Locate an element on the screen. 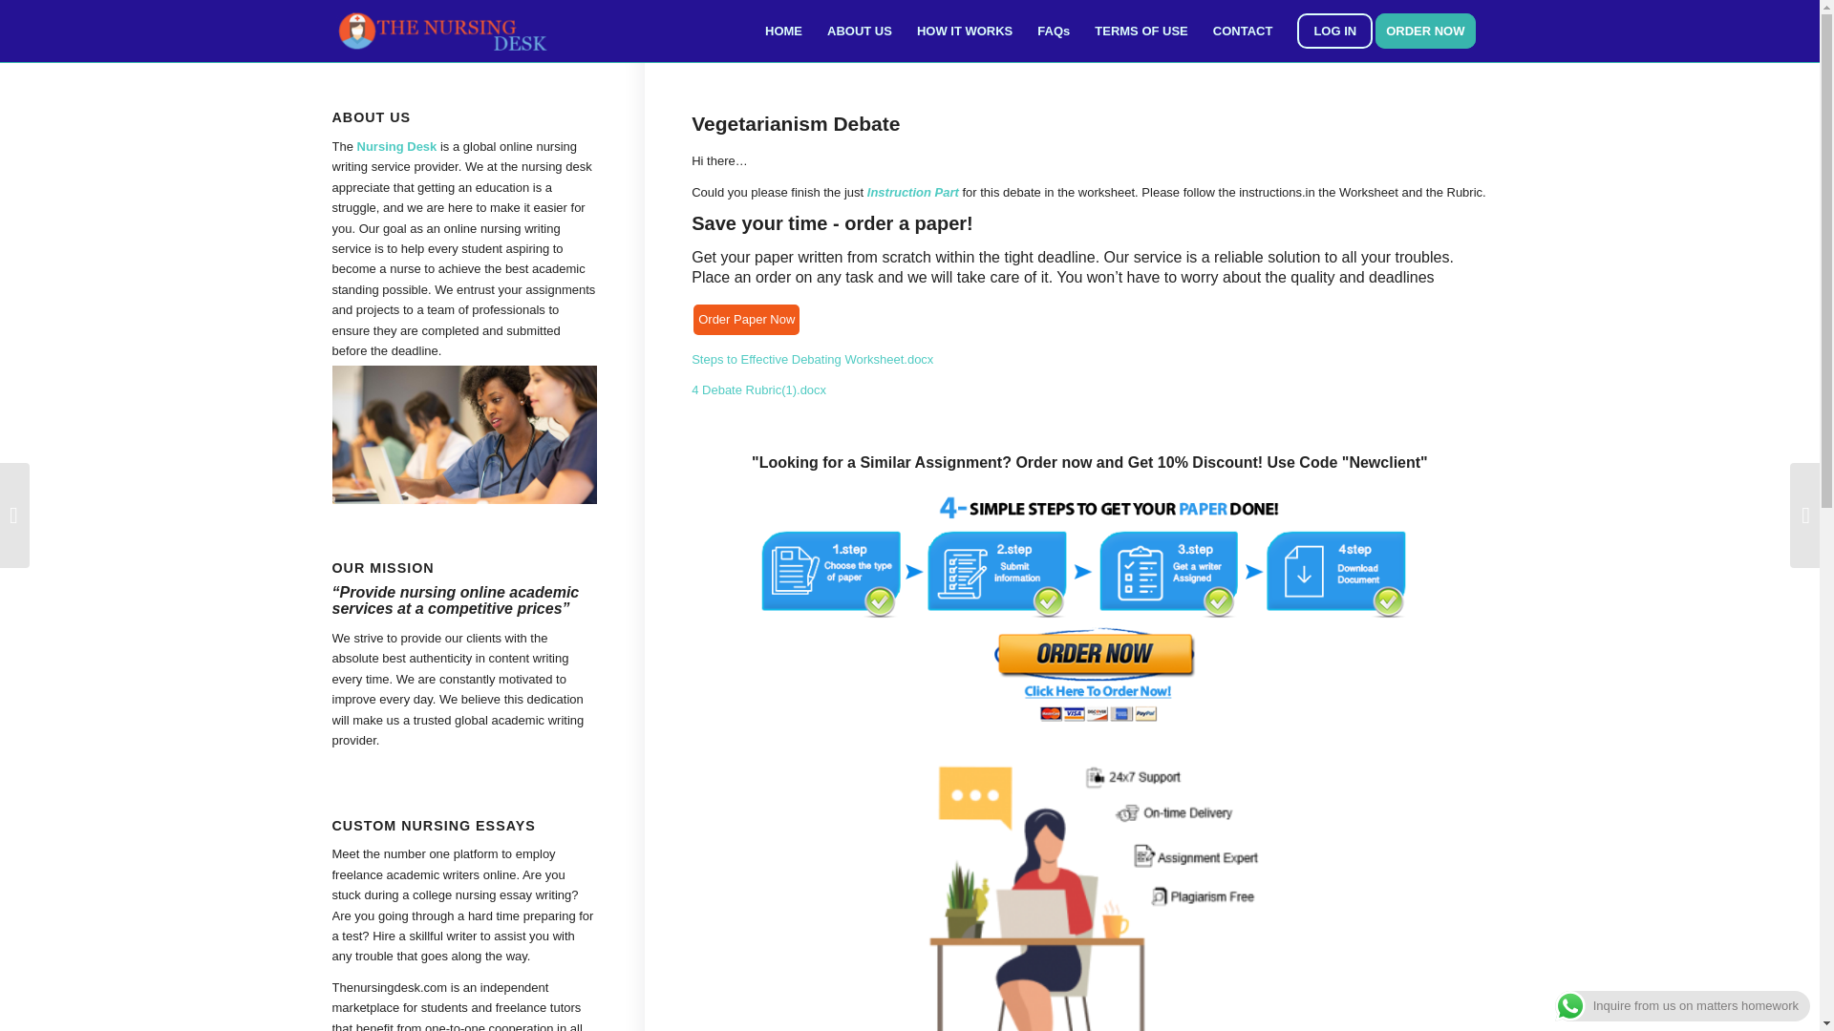 This screenshot has height=1031, width=1834. ORDER NOW is located at coordinates (1431, 31).